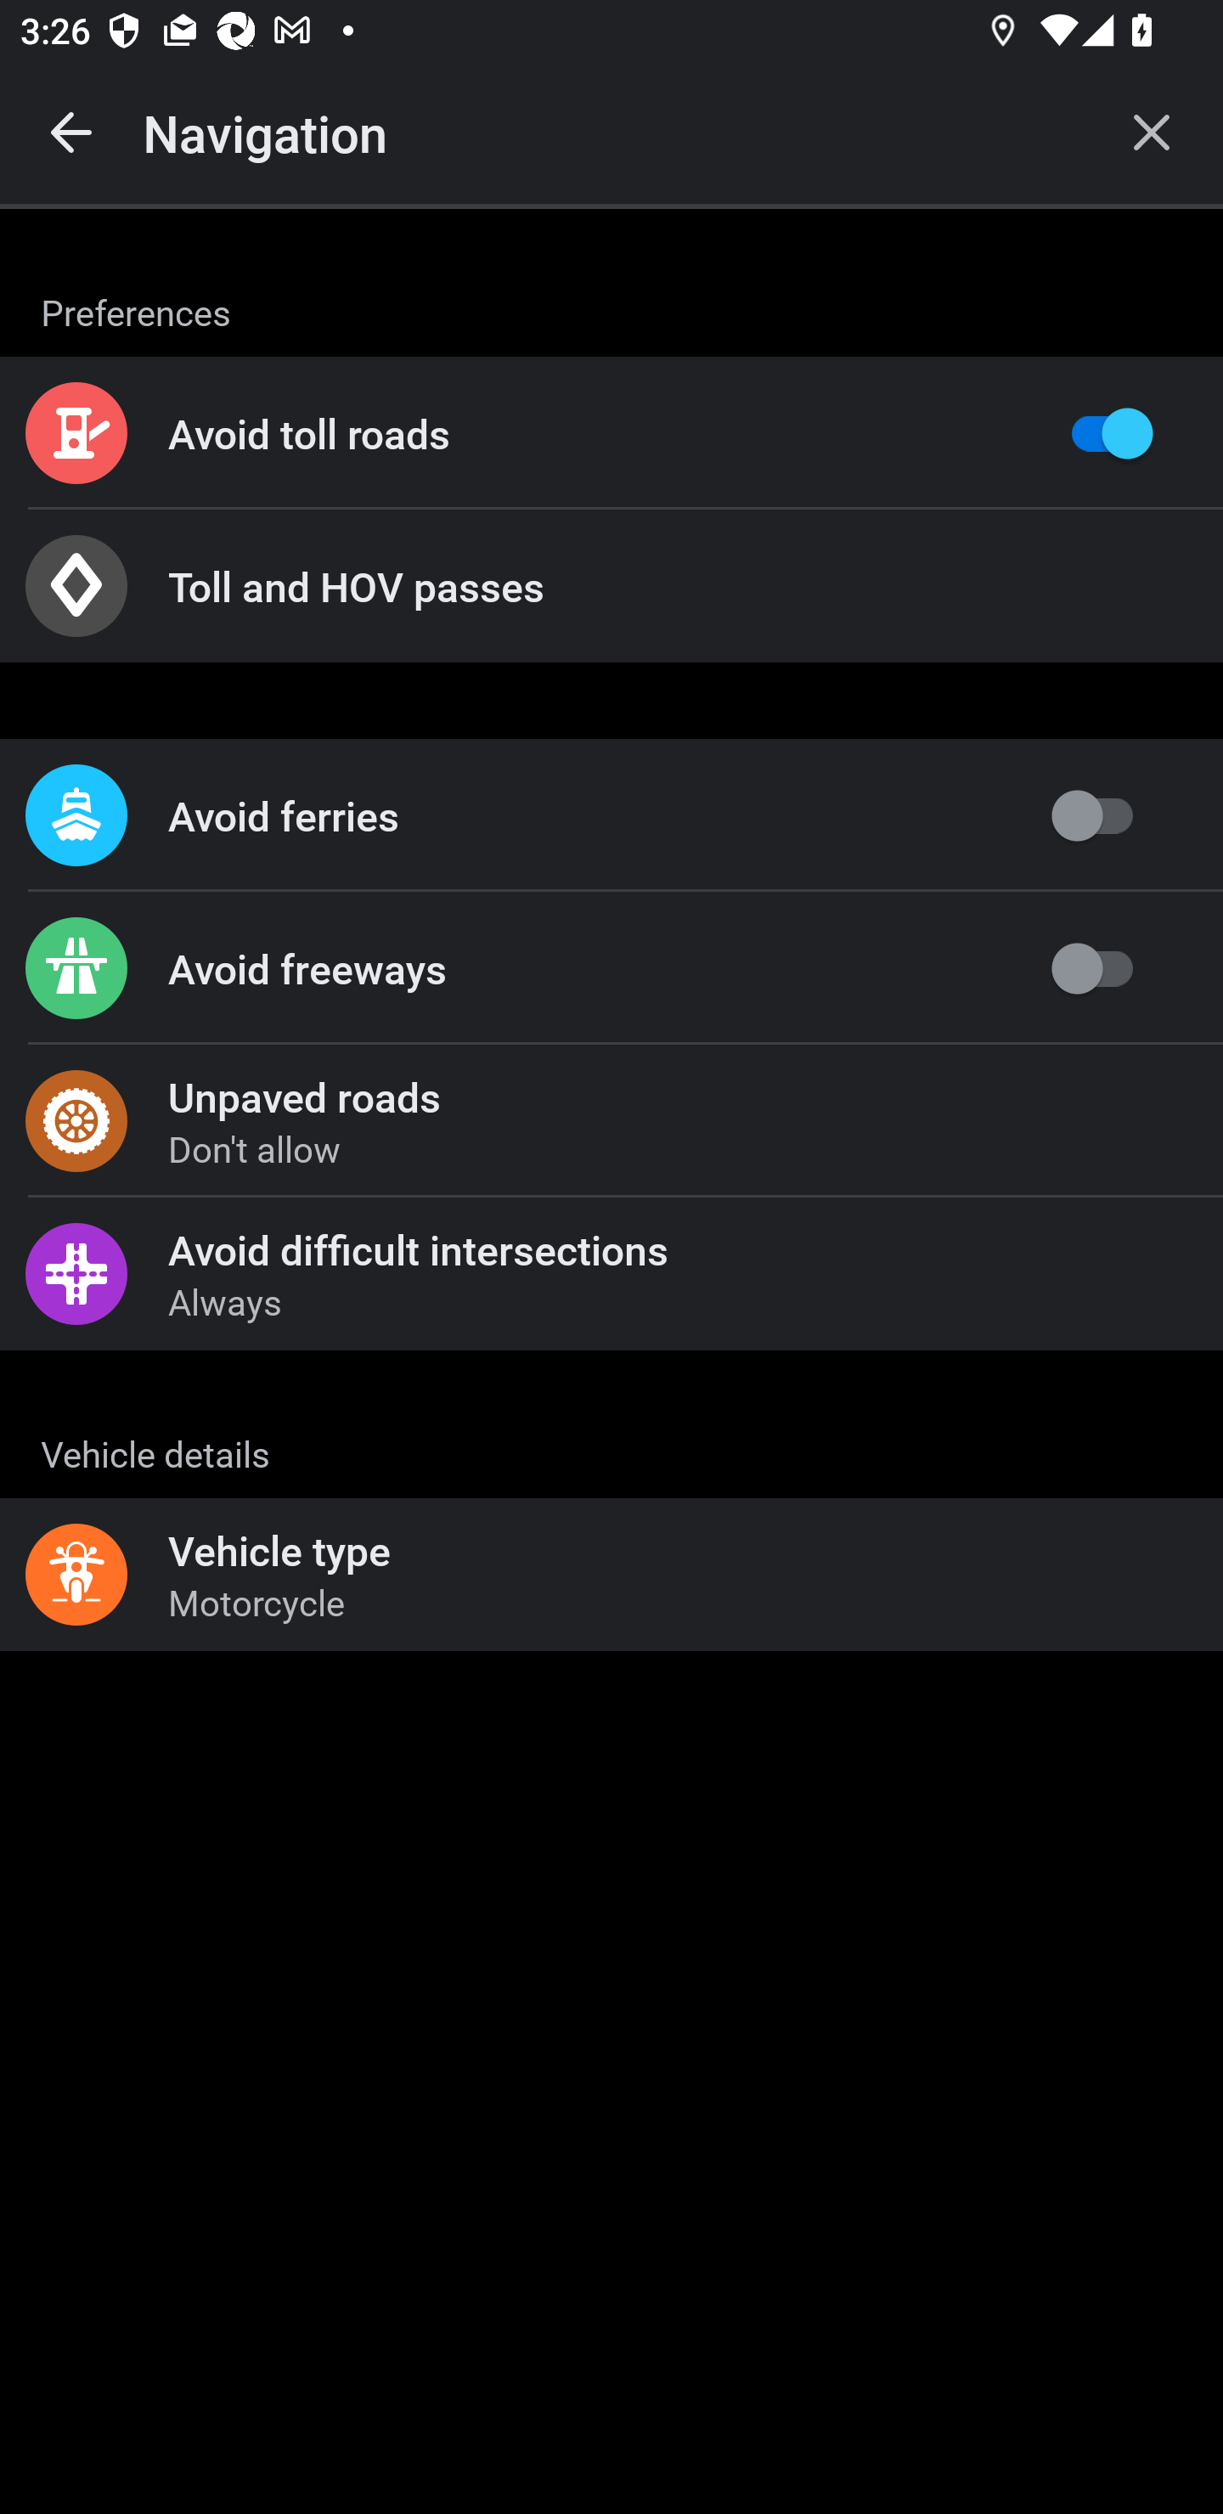  Describe the element at coordinates (611, 586) in the screenshot. I see `Toll and HOV passes` at that location.